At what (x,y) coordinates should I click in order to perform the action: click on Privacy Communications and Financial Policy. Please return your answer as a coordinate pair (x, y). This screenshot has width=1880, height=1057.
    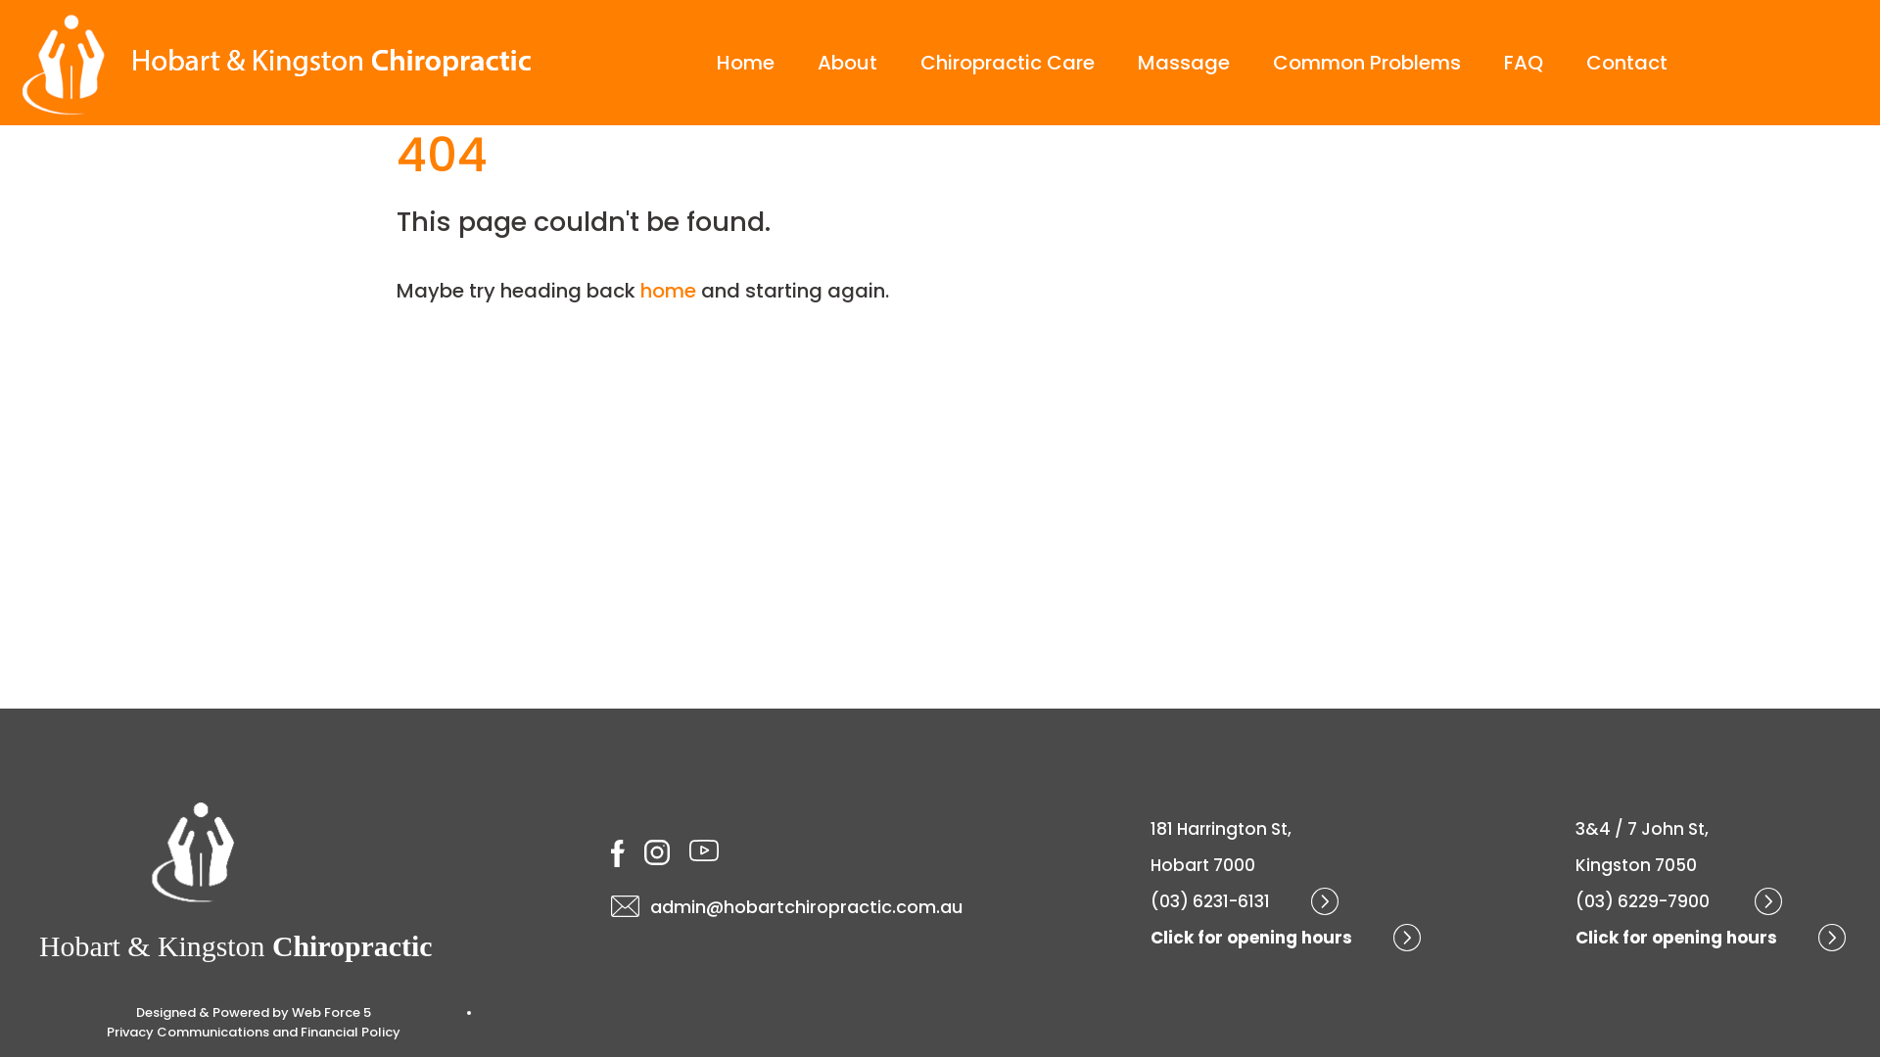
    Looking at the image, I should click on (255, 1033).